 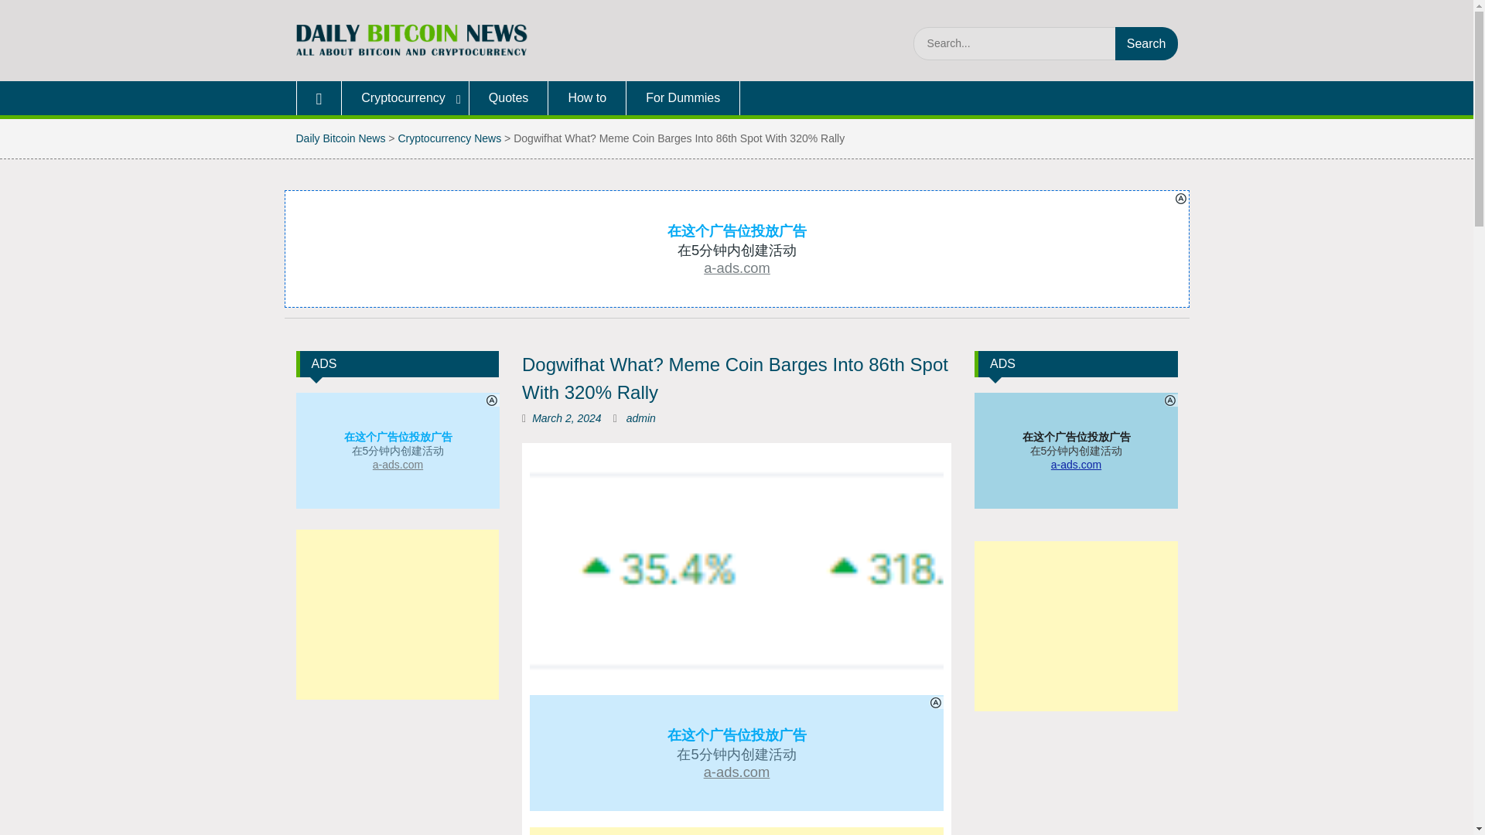 What do you see at coordinates (1075, 779) in the screenshot?
I see `Advertisement` at bounding box center [1075, 779].